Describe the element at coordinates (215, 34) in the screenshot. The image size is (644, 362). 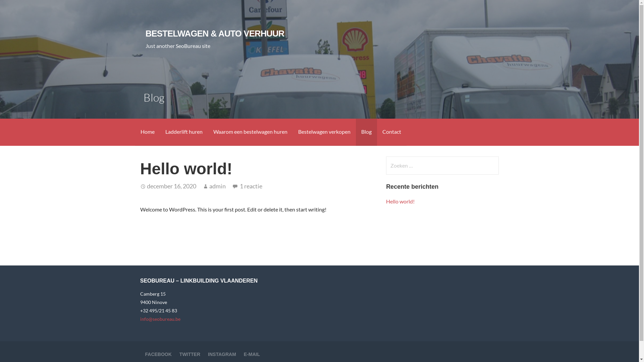
I see `BESTELWAGEN & AUTO VERHUUR` at that location.